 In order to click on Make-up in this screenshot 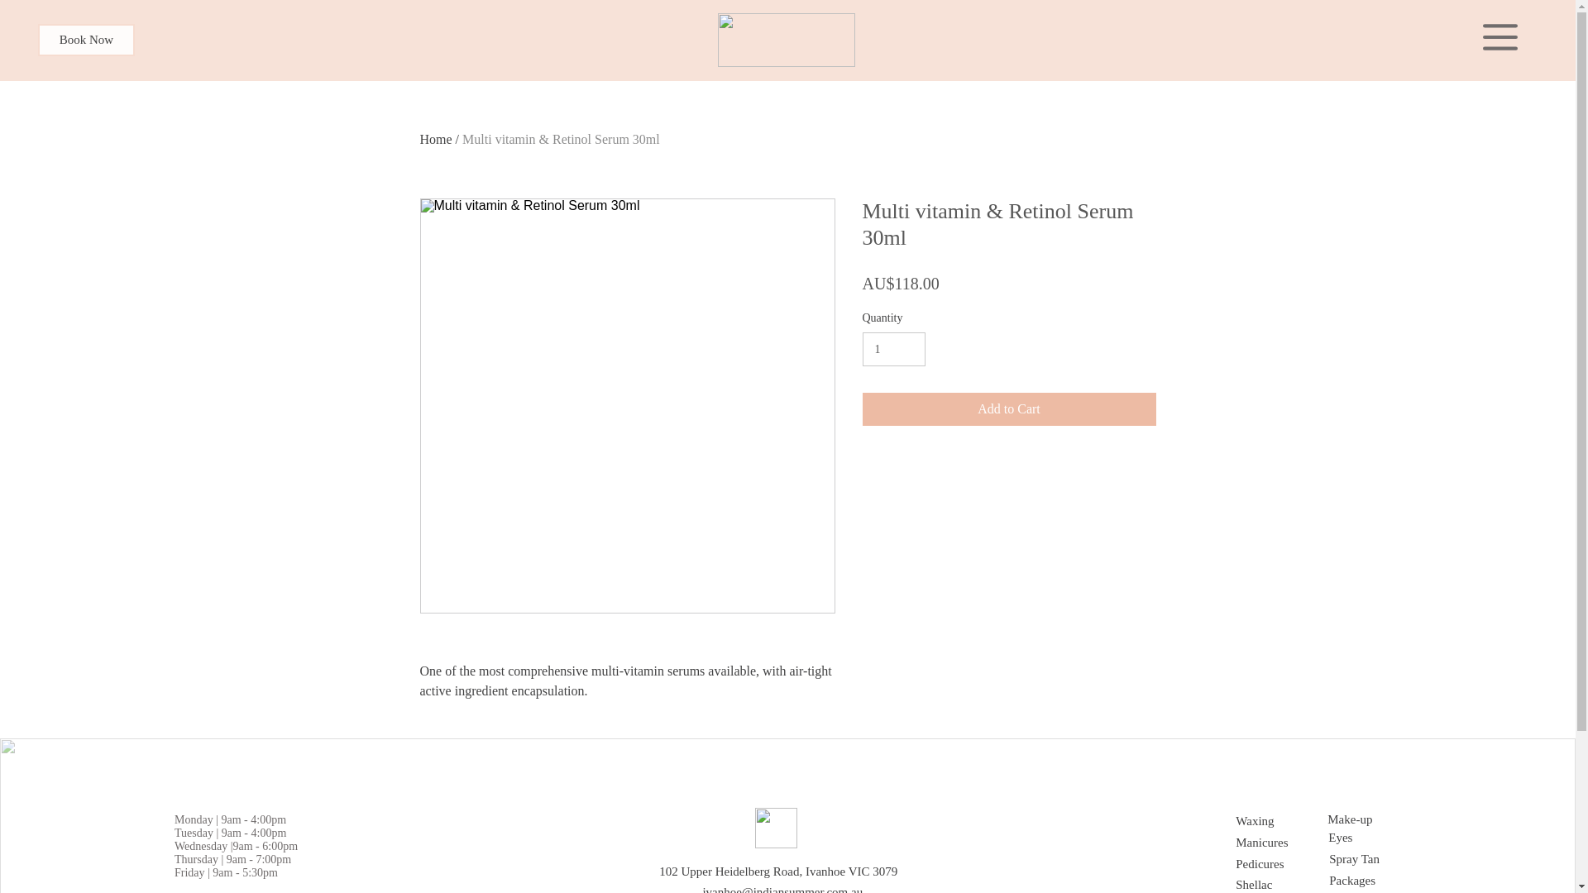, I will do `click(1374, 819)`.